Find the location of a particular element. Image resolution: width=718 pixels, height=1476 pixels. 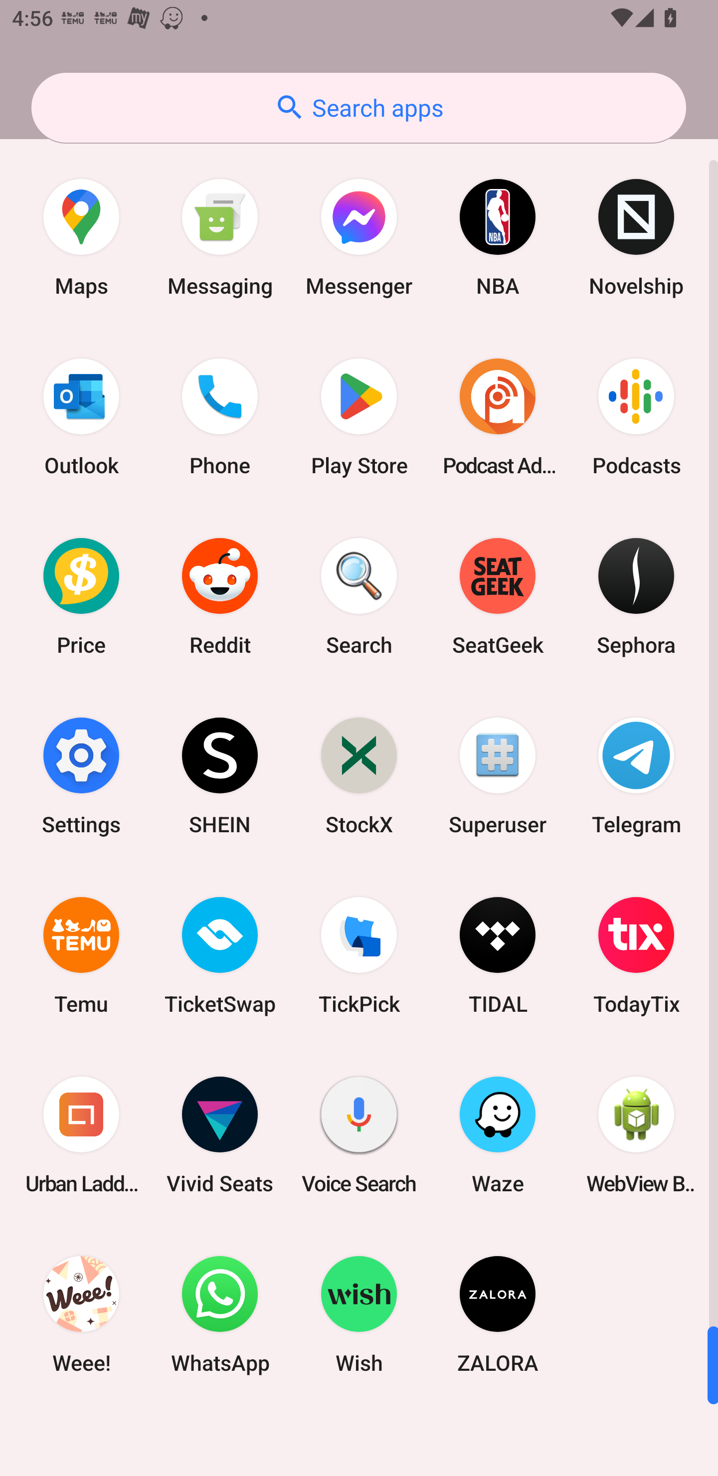

Play Store is located at coordinates (359, 417).